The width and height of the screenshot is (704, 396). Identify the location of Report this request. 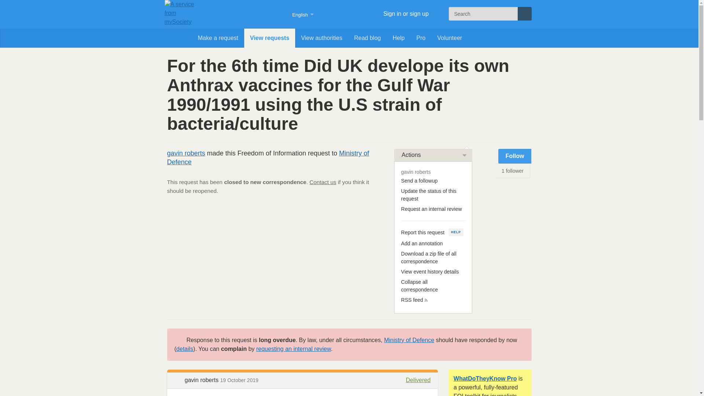
(422, 232).